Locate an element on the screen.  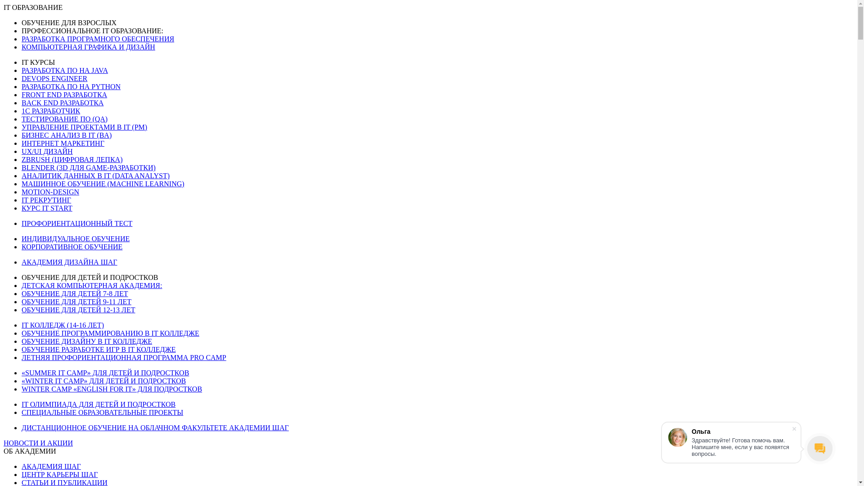
DEVOPS ENGINEER is located at coordinates (54, 78).